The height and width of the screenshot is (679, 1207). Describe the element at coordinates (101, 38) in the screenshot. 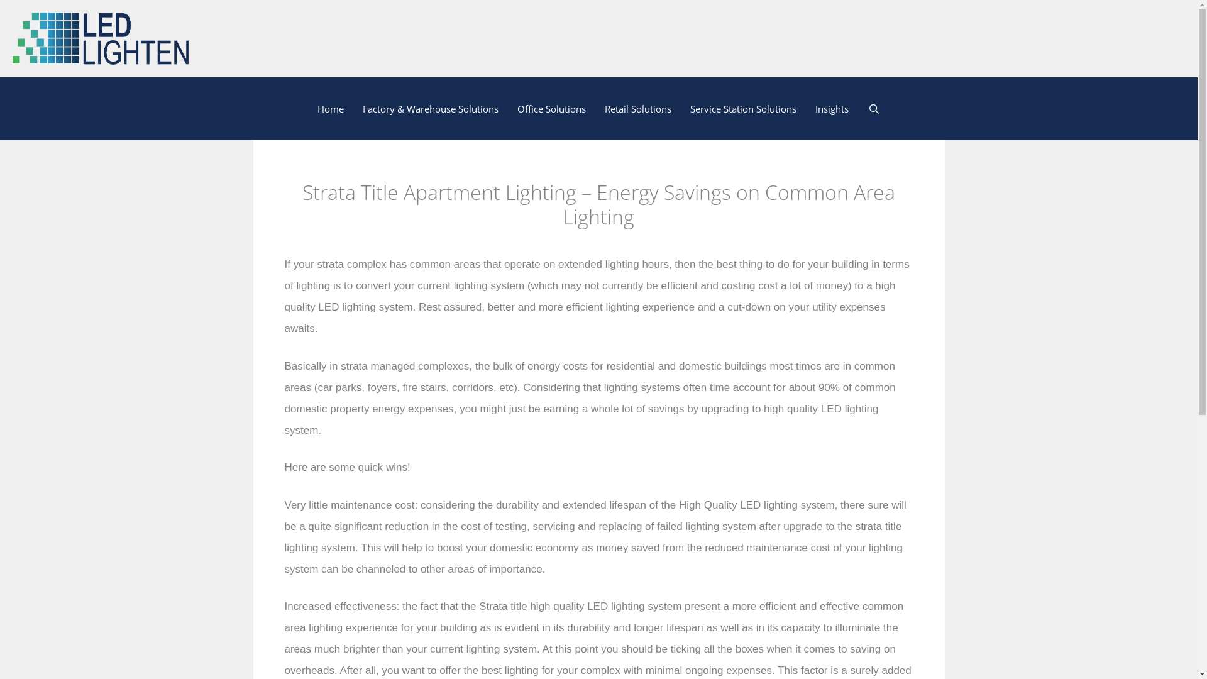

I see `LED Lighten` at that location.